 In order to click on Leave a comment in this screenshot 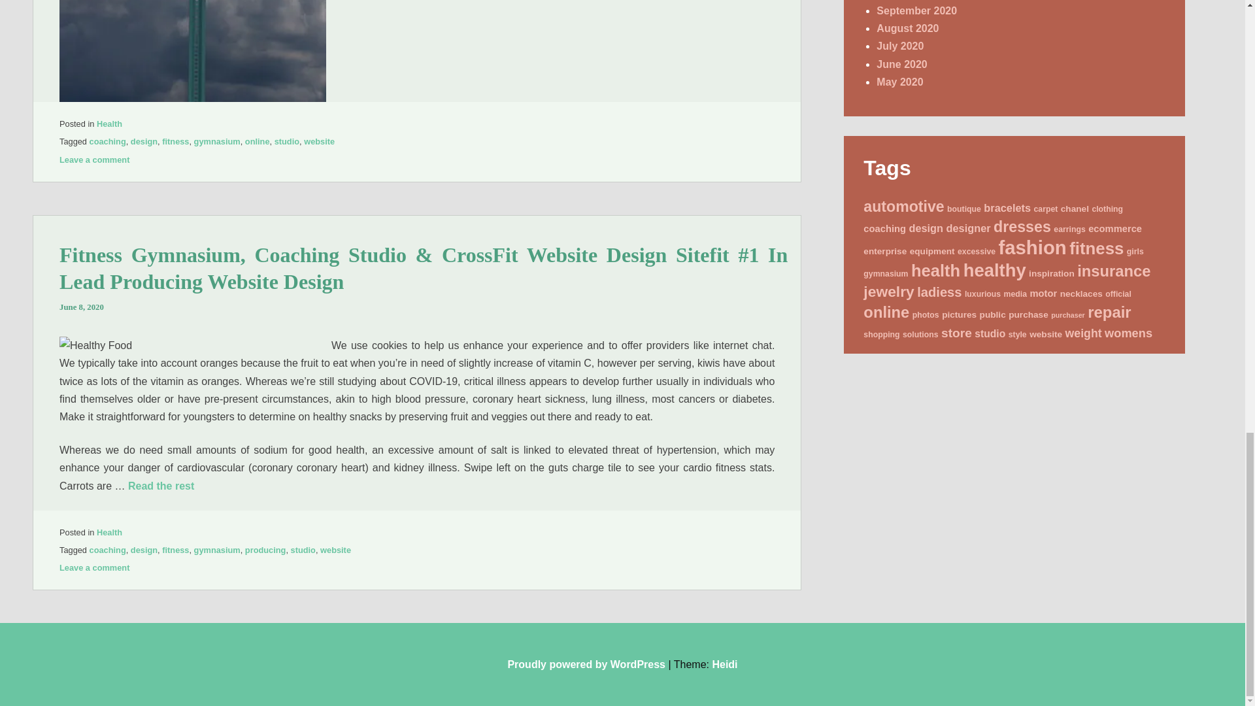, I will do `click(94, 160)`.